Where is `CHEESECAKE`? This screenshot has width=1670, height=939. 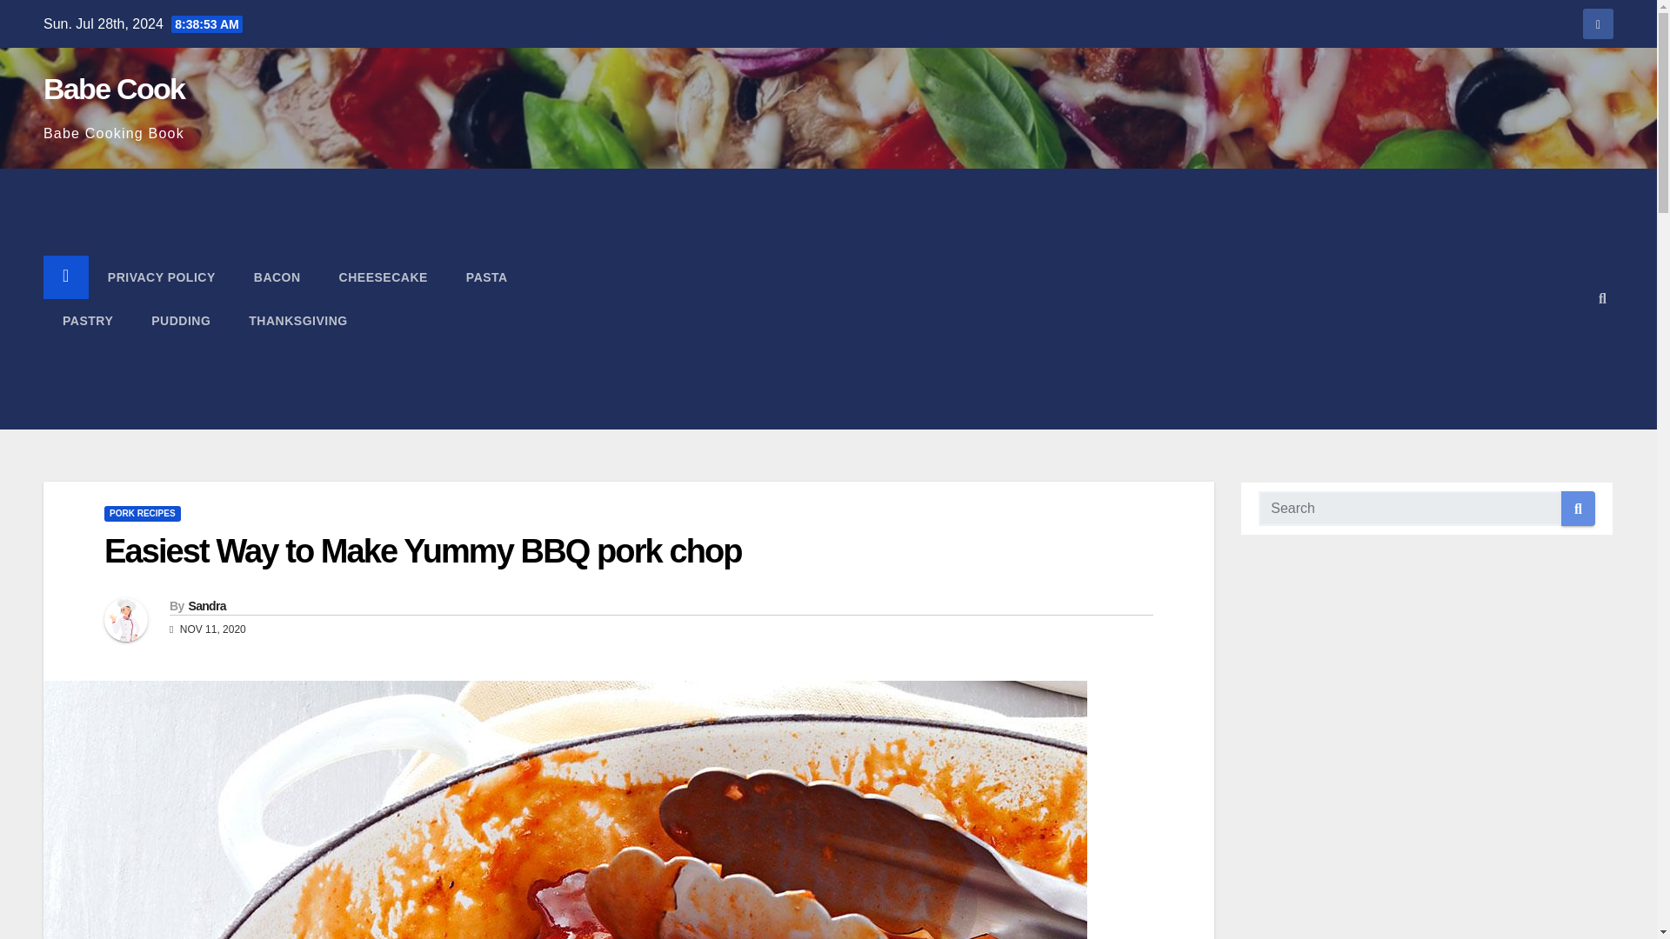 CHEESECAKE is located at coordinates (384, 276).